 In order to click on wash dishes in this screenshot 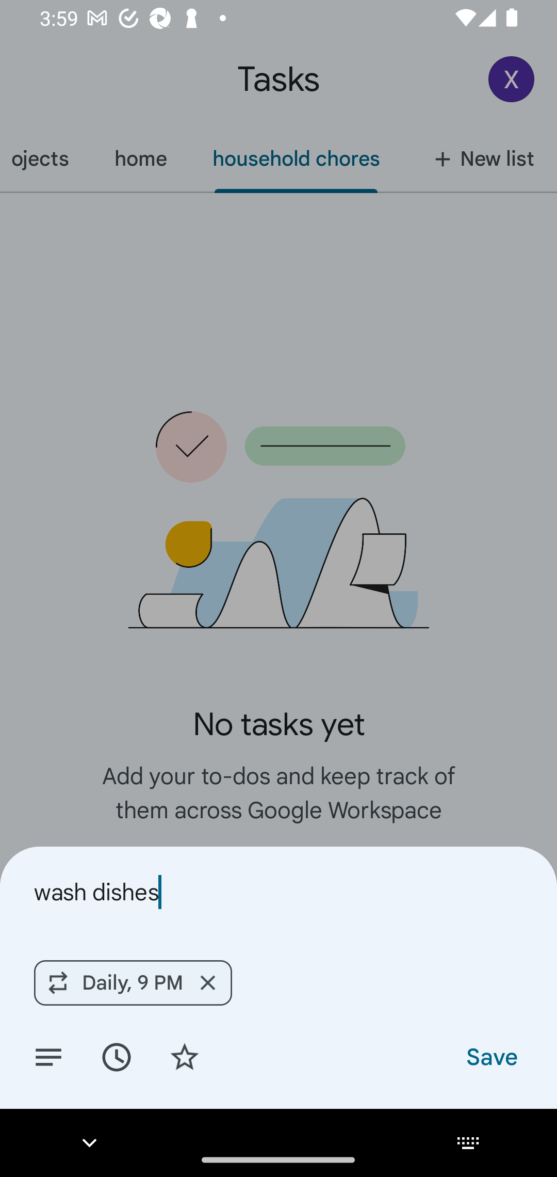, I will do `click(278, 892)`.